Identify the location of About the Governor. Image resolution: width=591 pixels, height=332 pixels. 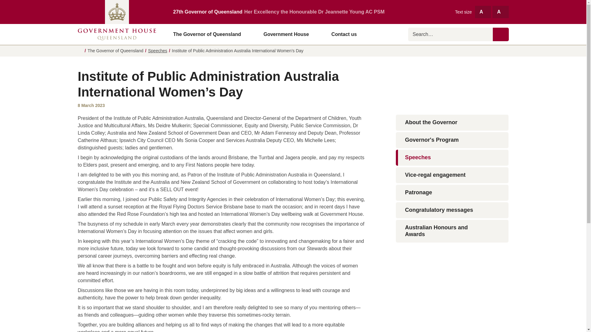
(452, 122).